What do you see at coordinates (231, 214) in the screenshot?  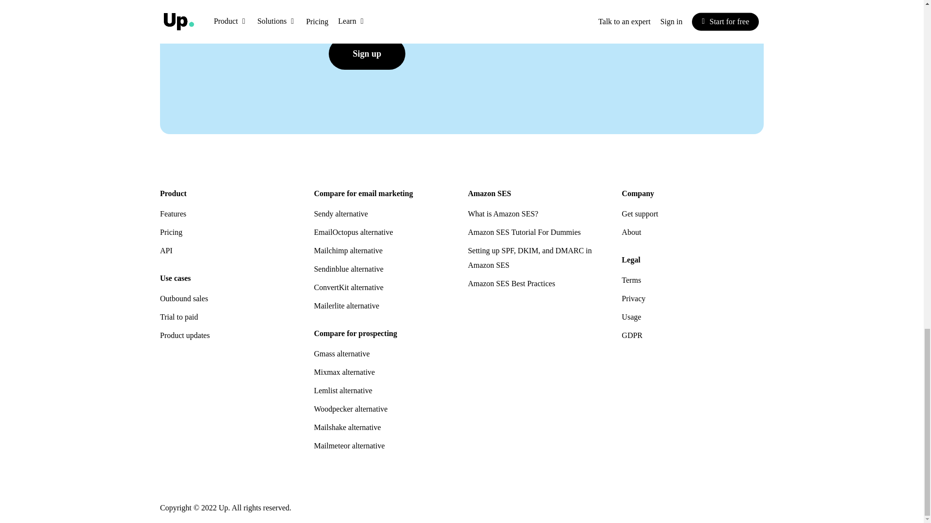 I see `Features` at bounding box center [231, 214].